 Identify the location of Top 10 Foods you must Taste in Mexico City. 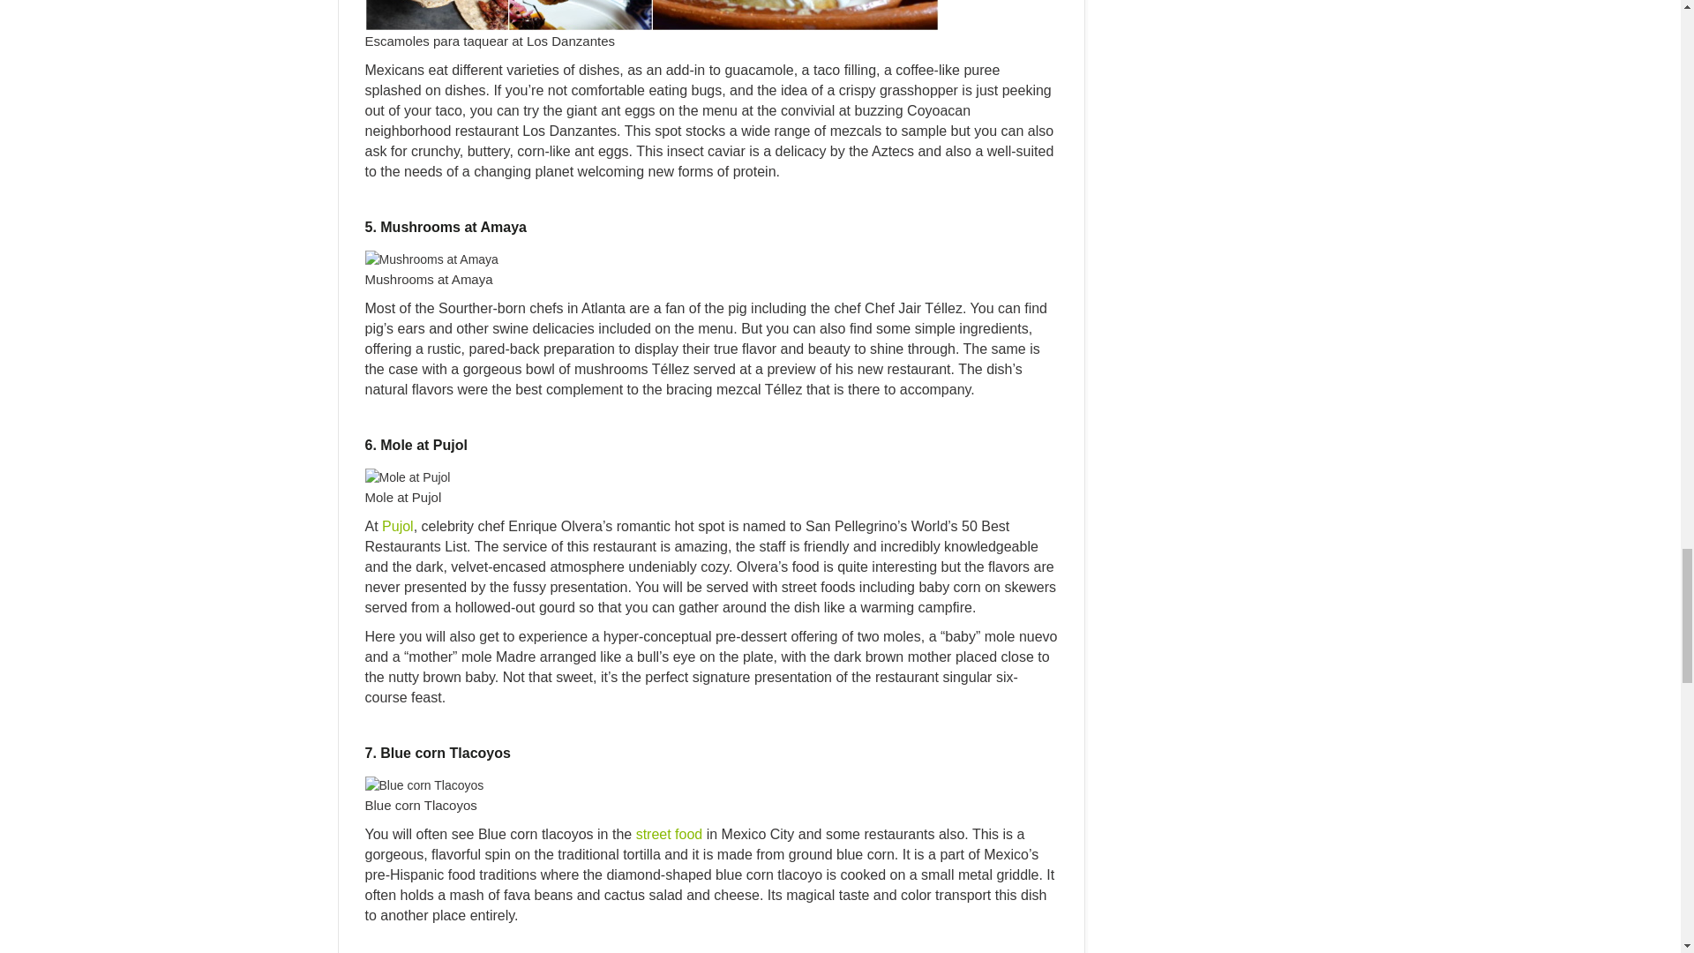
(425, 785).